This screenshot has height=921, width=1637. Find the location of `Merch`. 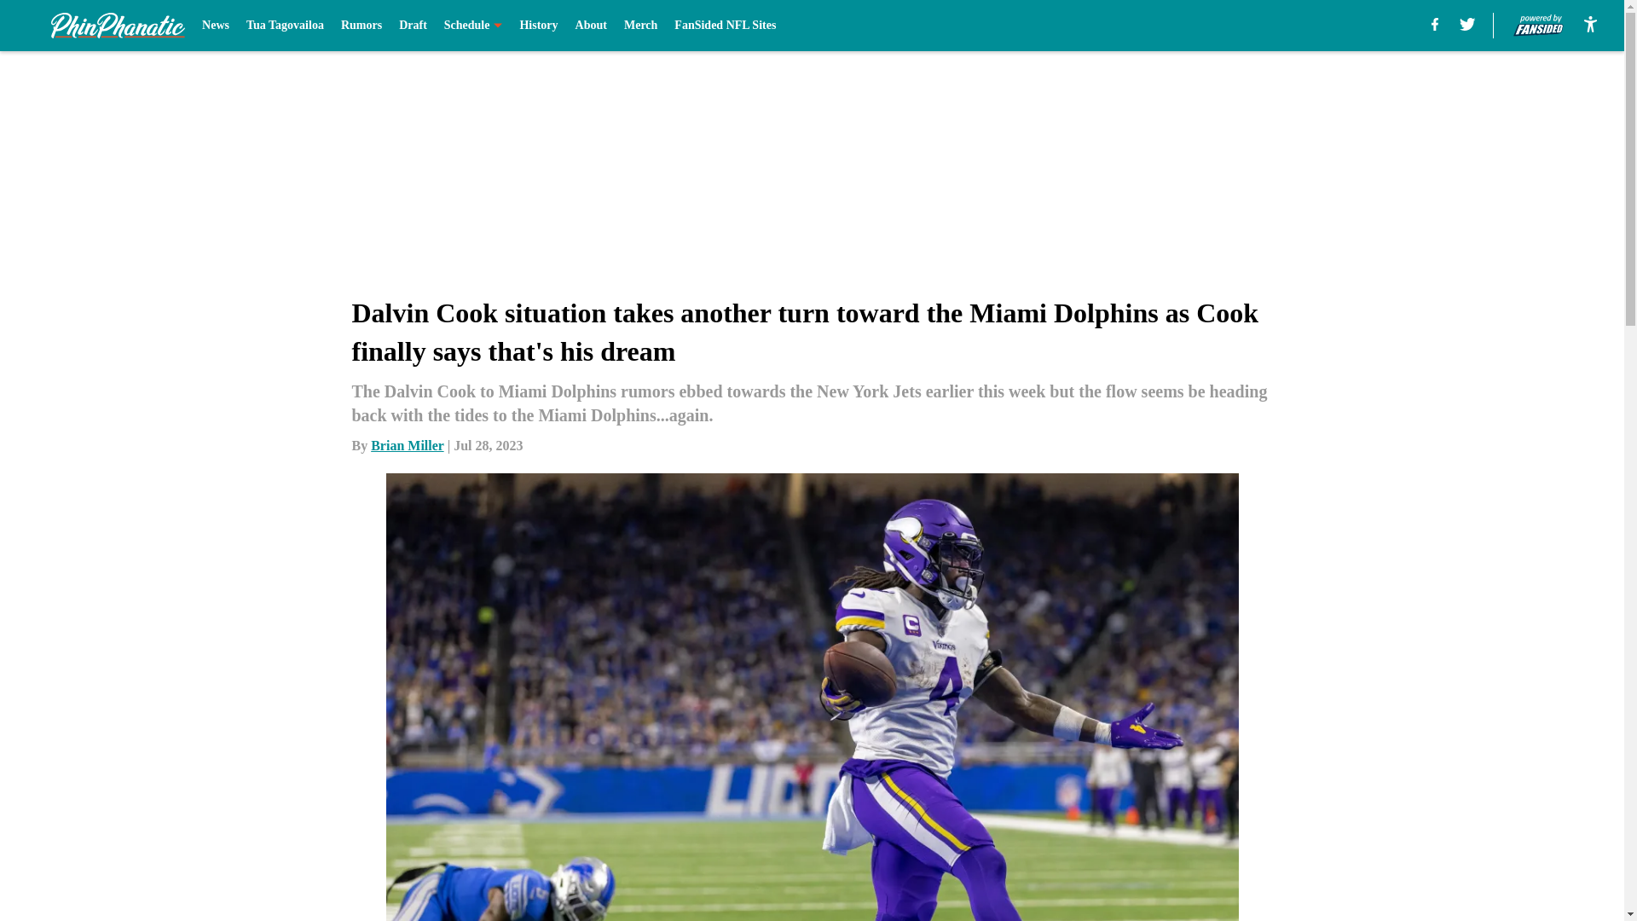

Merch is located at coordinates (640, 26).